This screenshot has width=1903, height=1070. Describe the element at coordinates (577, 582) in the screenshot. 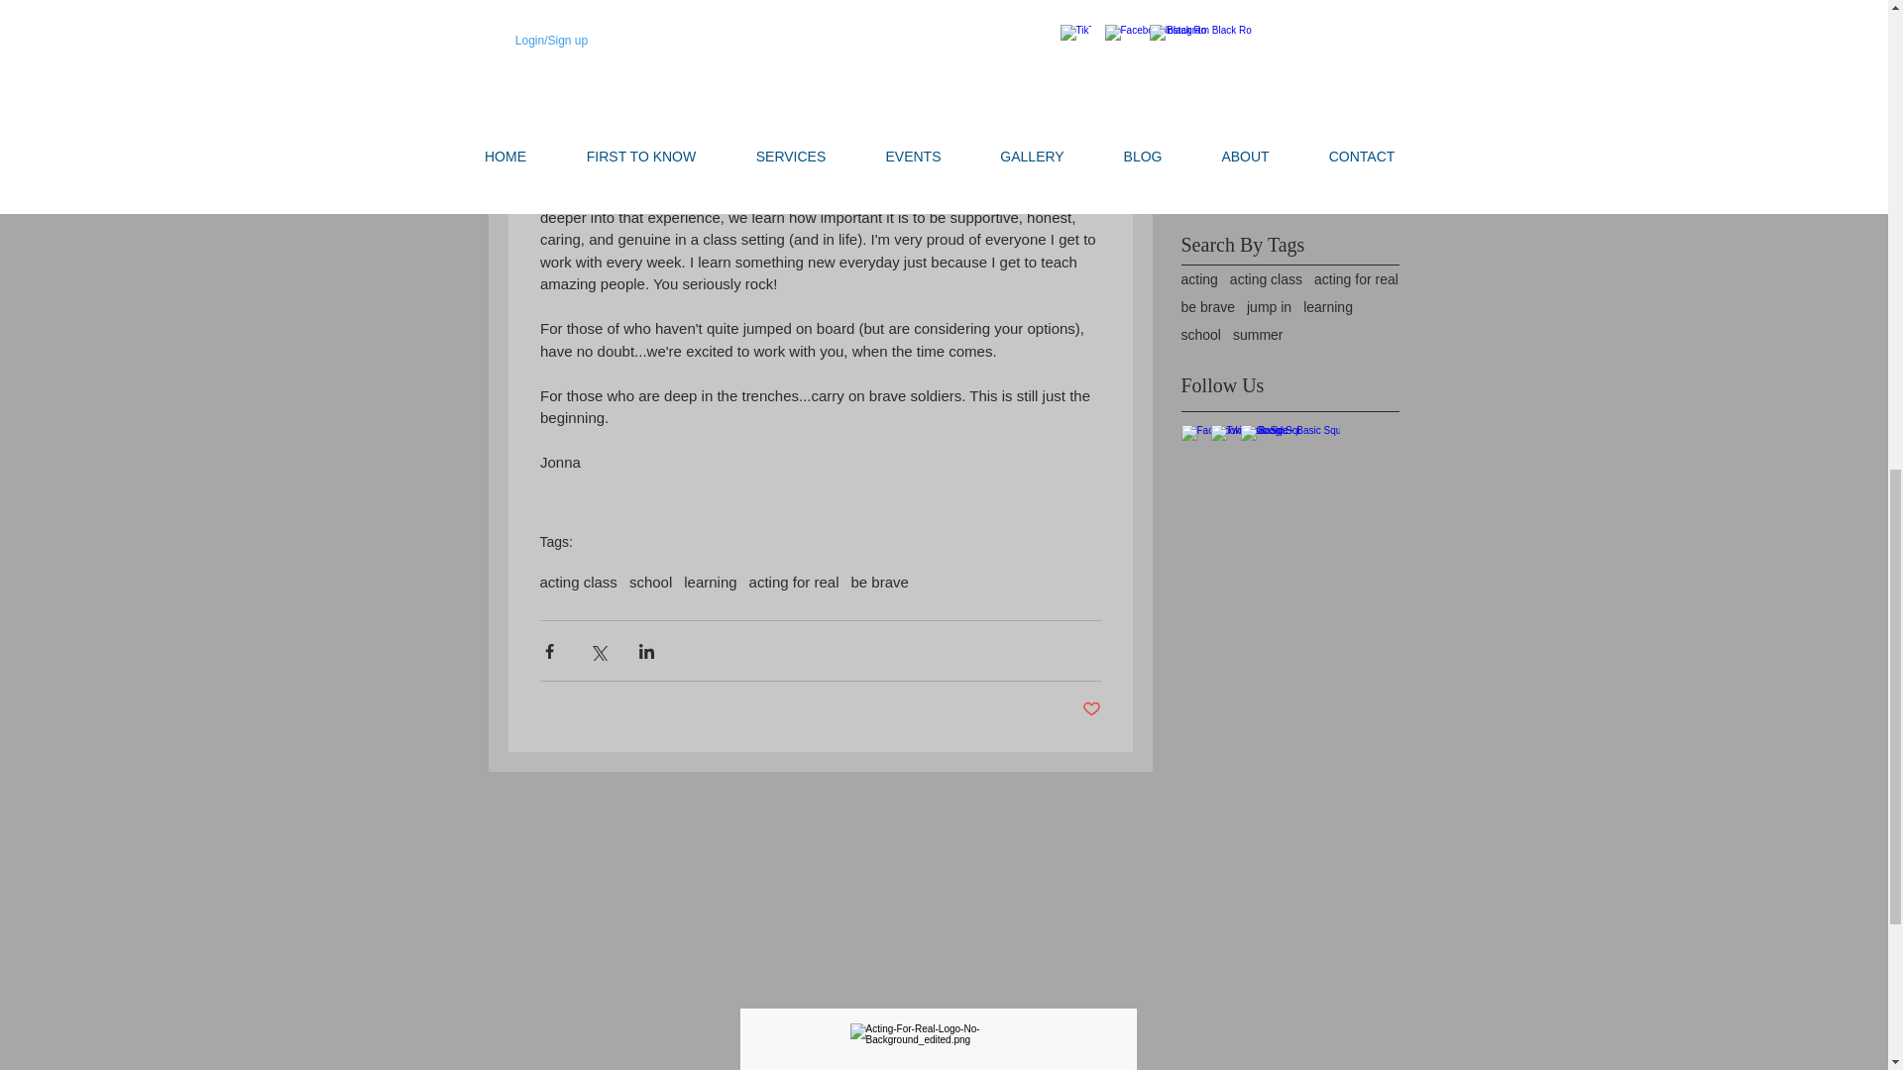

I see `acting class` at that location.